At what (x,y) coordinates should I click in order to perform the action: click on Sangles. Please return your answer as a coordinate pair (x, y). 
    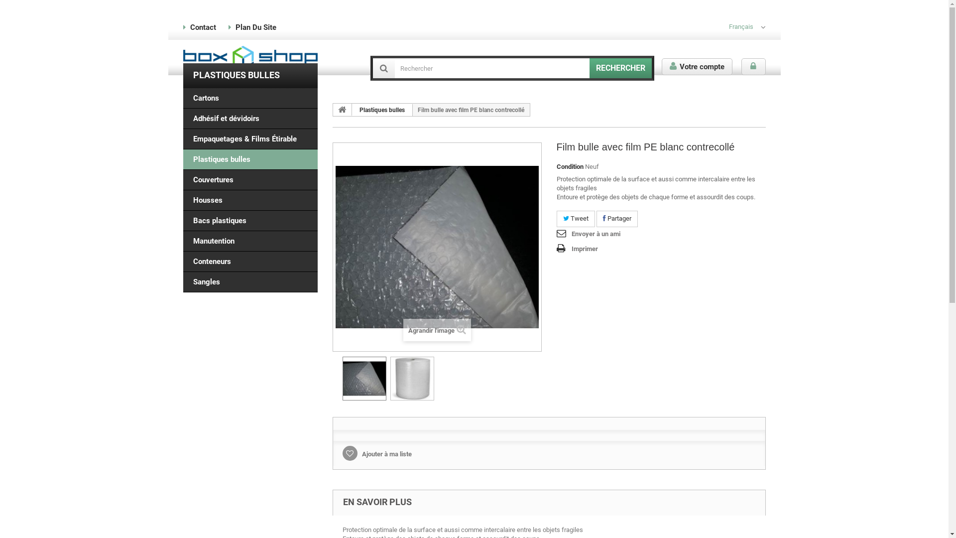
    Looking at the image, I should click on (250, 282).